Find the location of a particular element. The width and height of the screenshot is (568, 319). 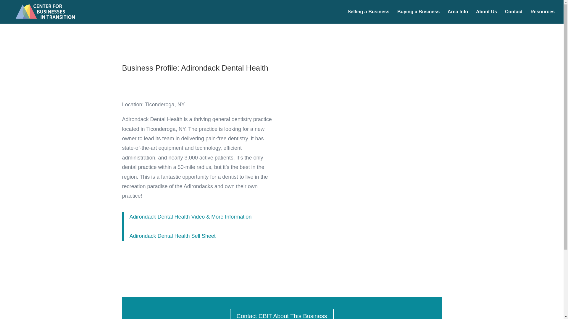

Buying a Business is located at coordinates (418, 17).